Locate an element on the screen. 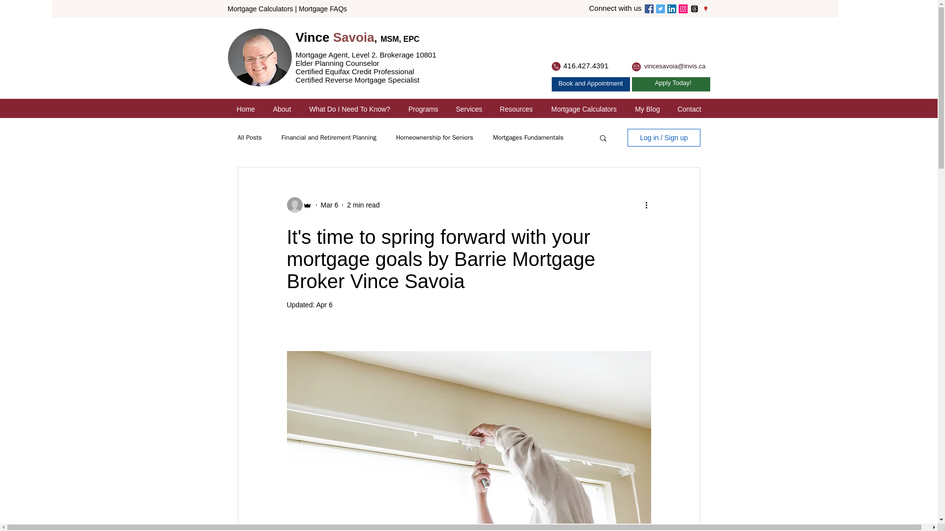  Apply Today! is located at coordinates (672, 83).